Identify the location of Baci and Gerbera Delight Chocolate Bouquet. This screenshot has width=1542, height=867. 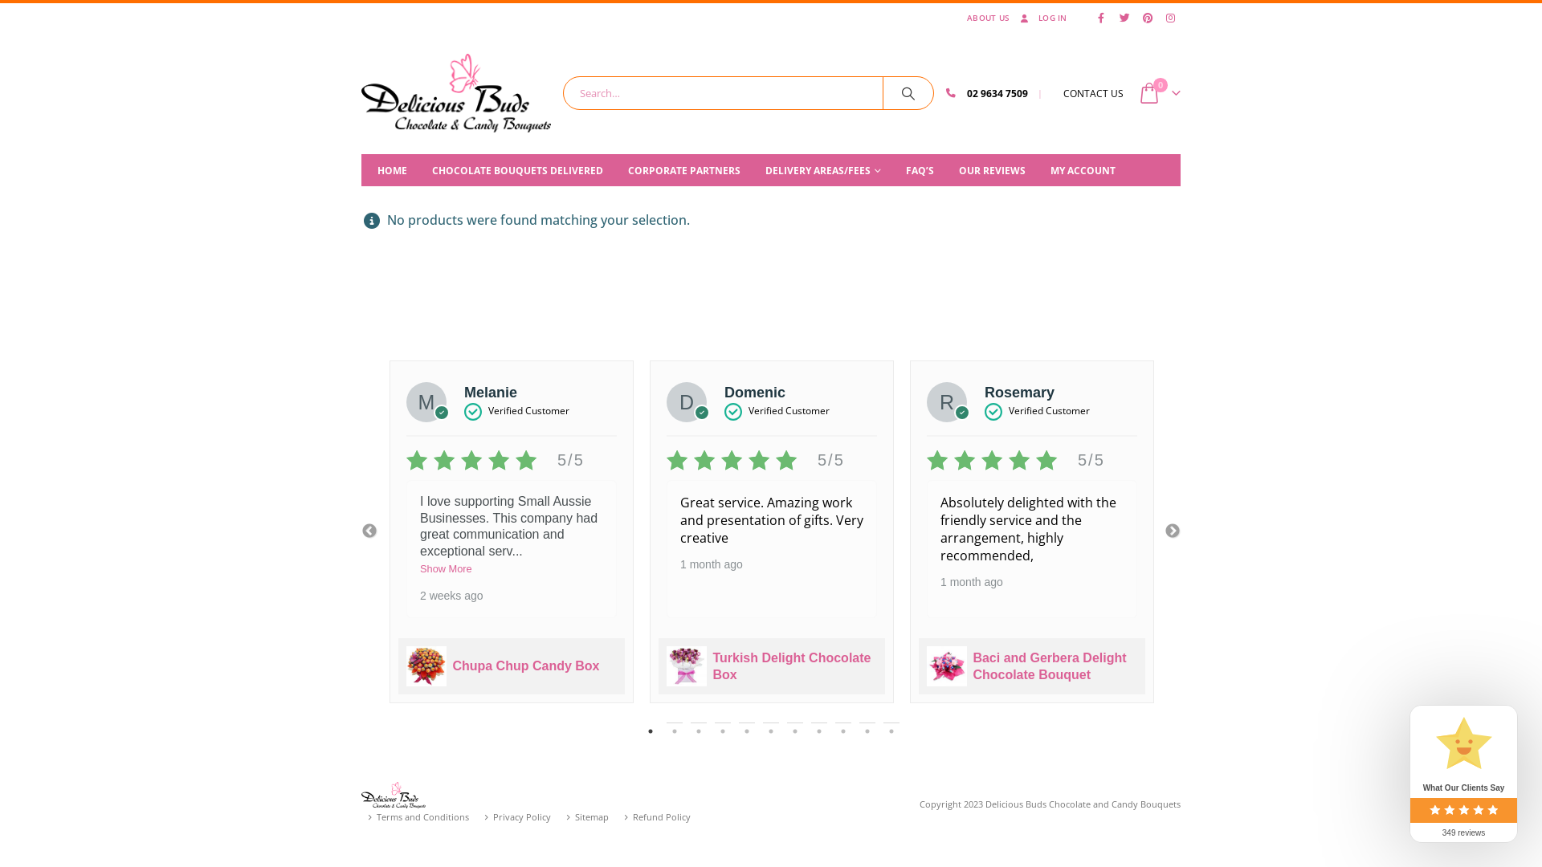
(1049, 666).